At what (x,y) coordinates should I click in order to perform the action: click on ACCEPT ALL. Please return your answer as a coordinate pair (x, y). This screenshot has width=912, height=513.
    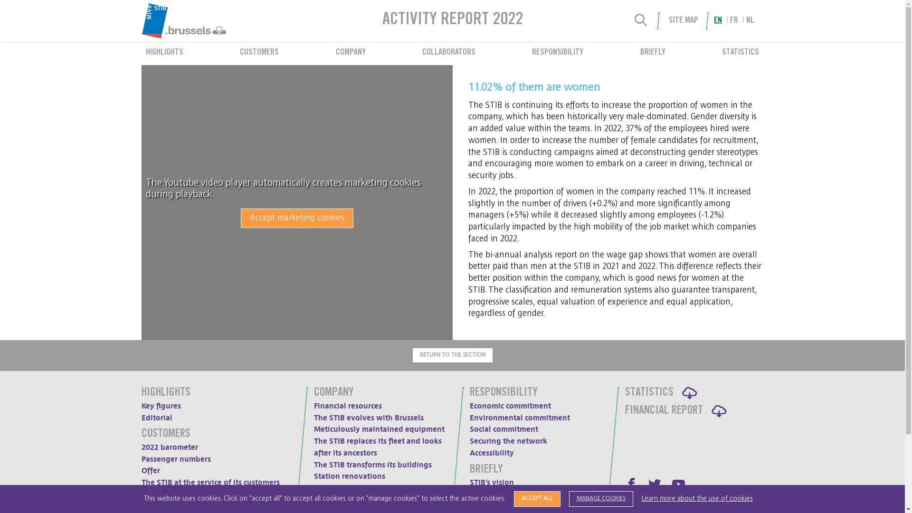
    Looking at the image, I should click on (537, 499).